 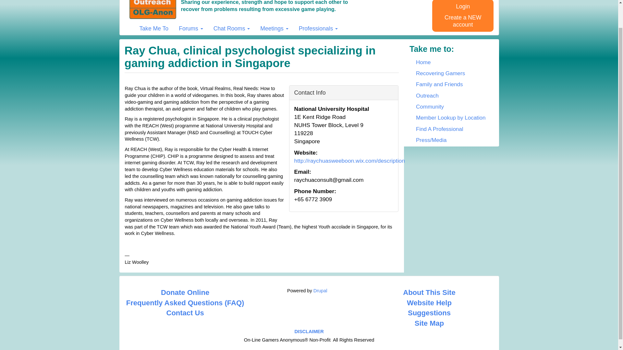 I want to click on Home, so click(x=451, y=62).